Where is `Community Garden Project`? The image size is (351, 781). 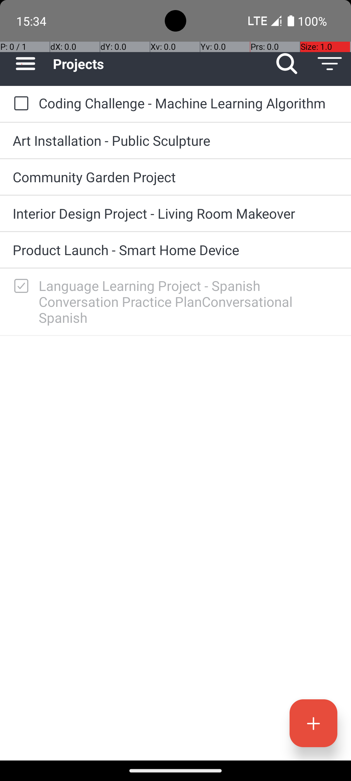 Community Garden Project is located at coordinates (175, 177).